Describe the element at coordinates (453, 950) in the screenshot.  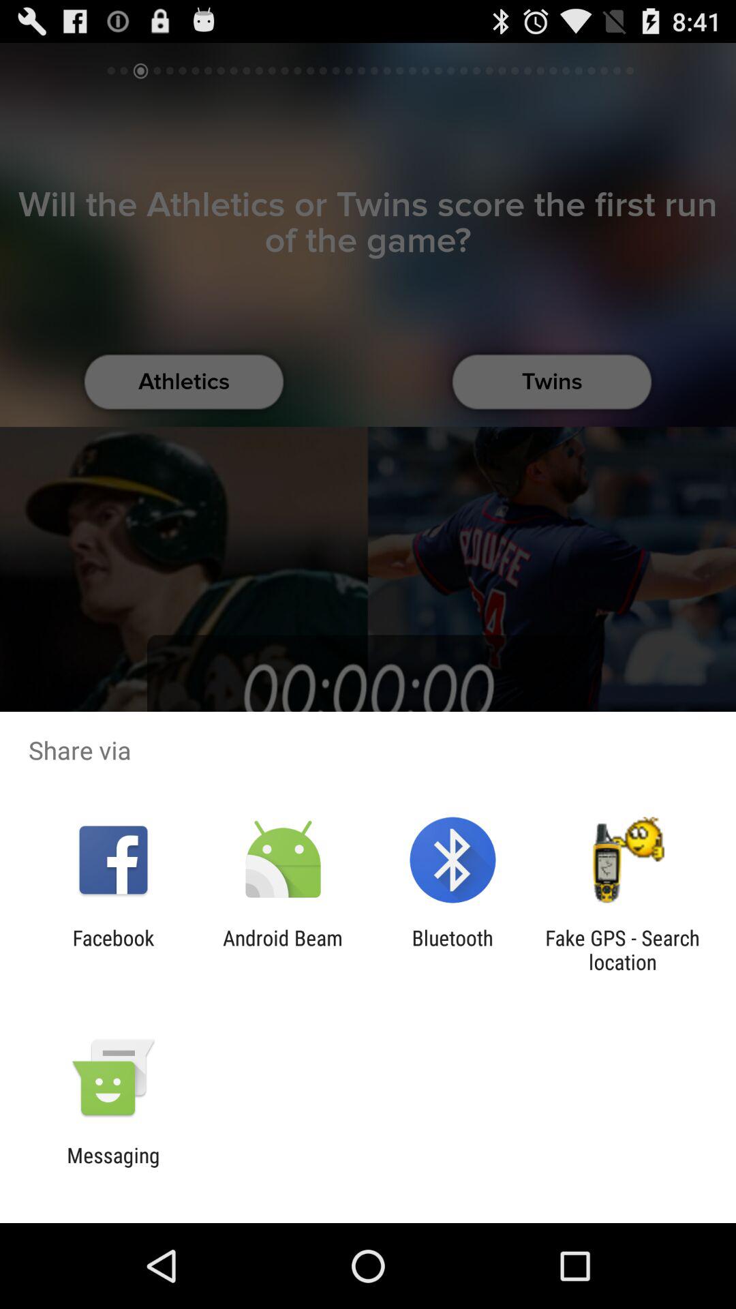
I see `choose item to the left of the fake gps search icon` at that location.